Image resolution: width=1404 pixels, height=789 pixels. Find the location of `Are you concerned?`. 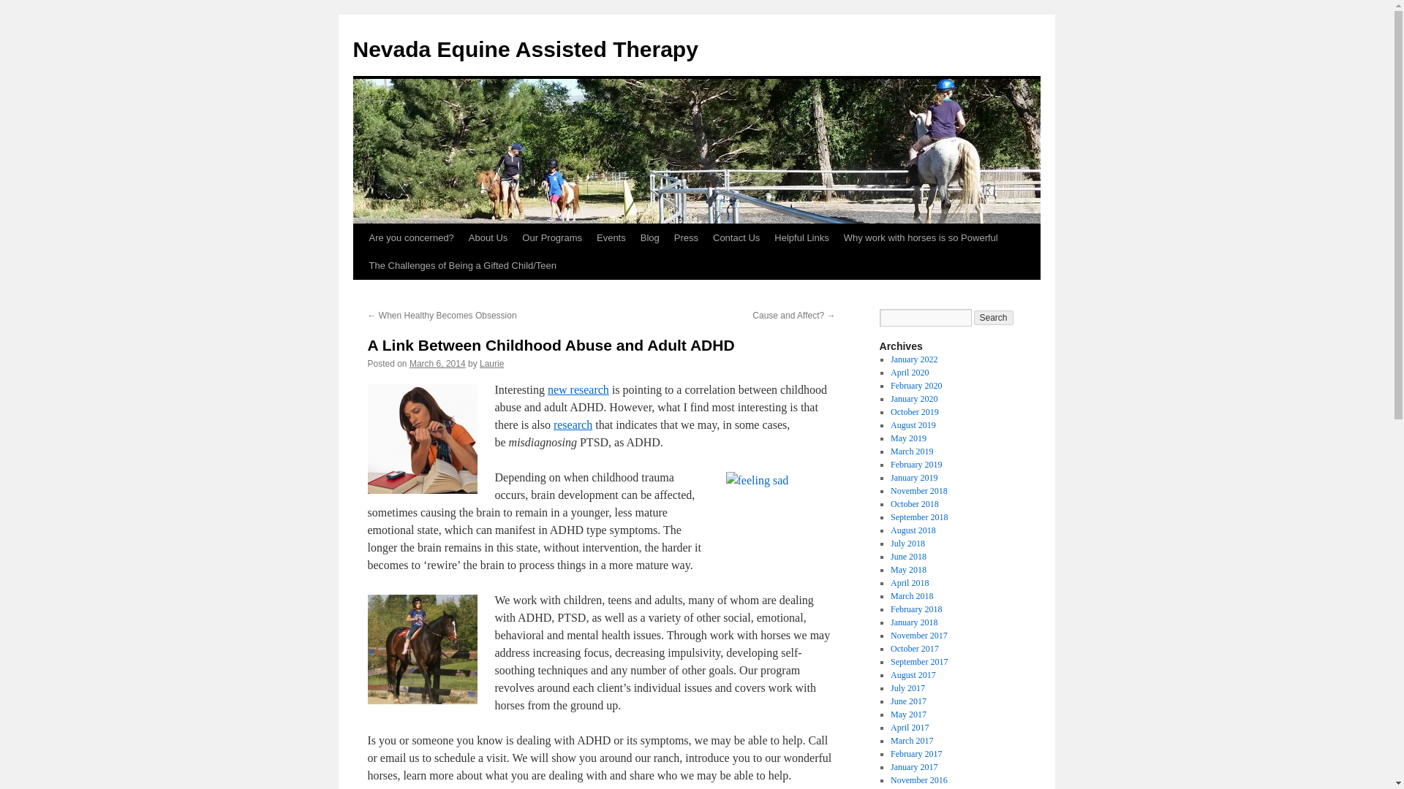

Are you concerned? is located at coordinates (410, 237).